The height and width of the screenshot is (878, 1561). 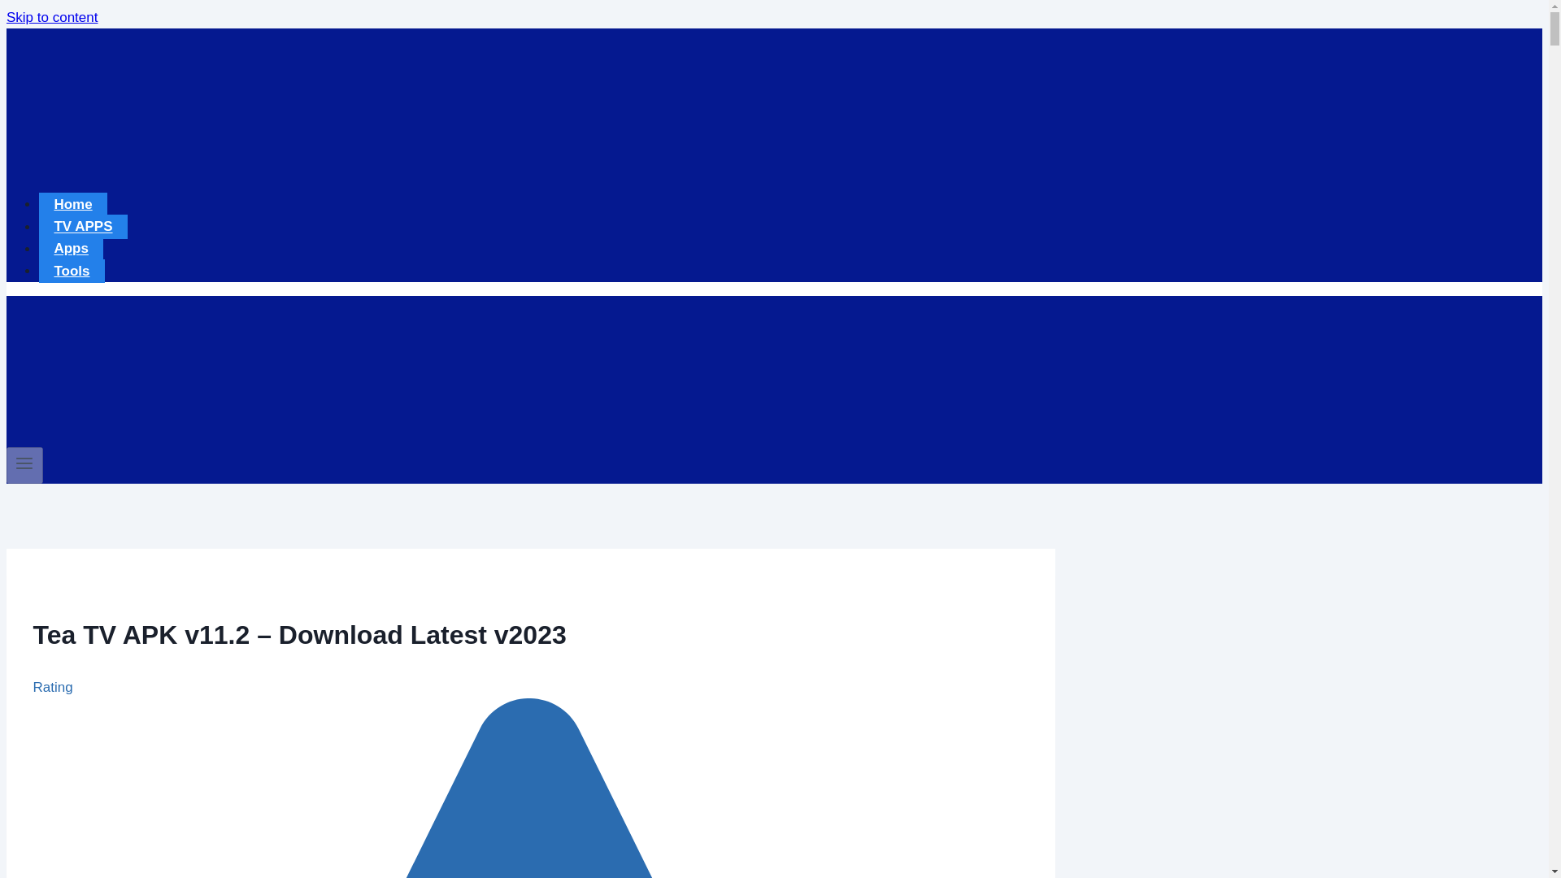 I want to click on Home, so click(x=73, y=204).